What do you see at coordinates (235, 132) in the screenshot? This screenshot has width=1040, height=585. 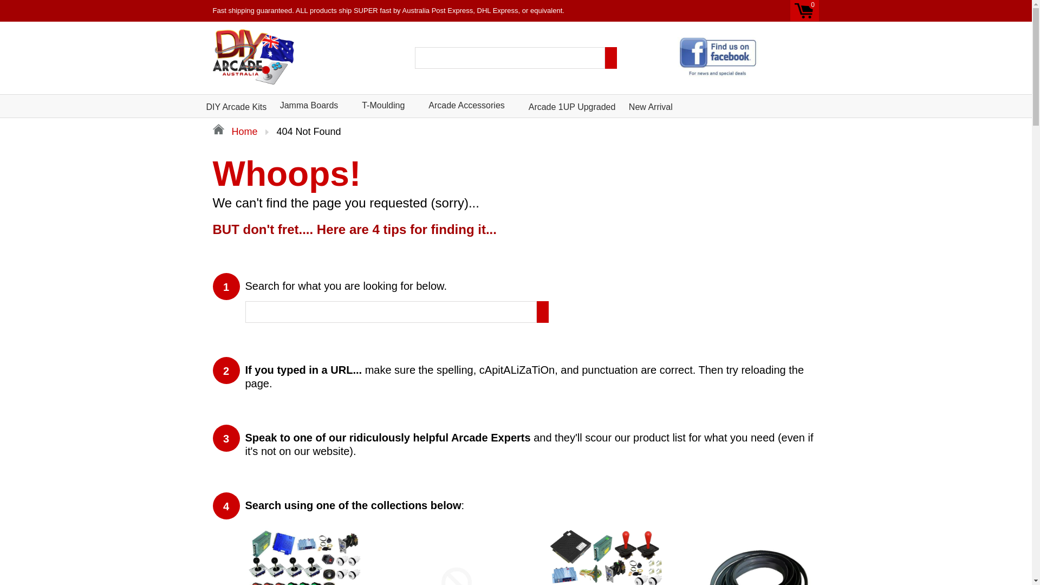 I see ` Home` at bounding box center [235, 132].